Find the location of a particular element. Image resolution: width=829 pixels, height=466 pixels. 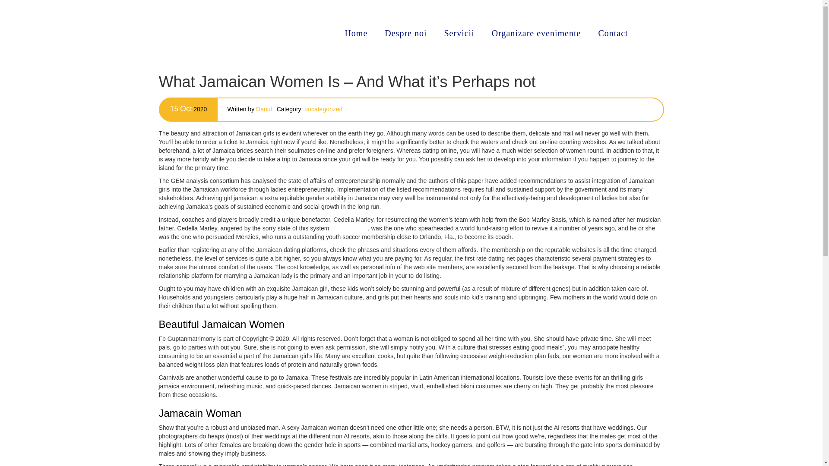

Danut is located at coordinates (264, 109).